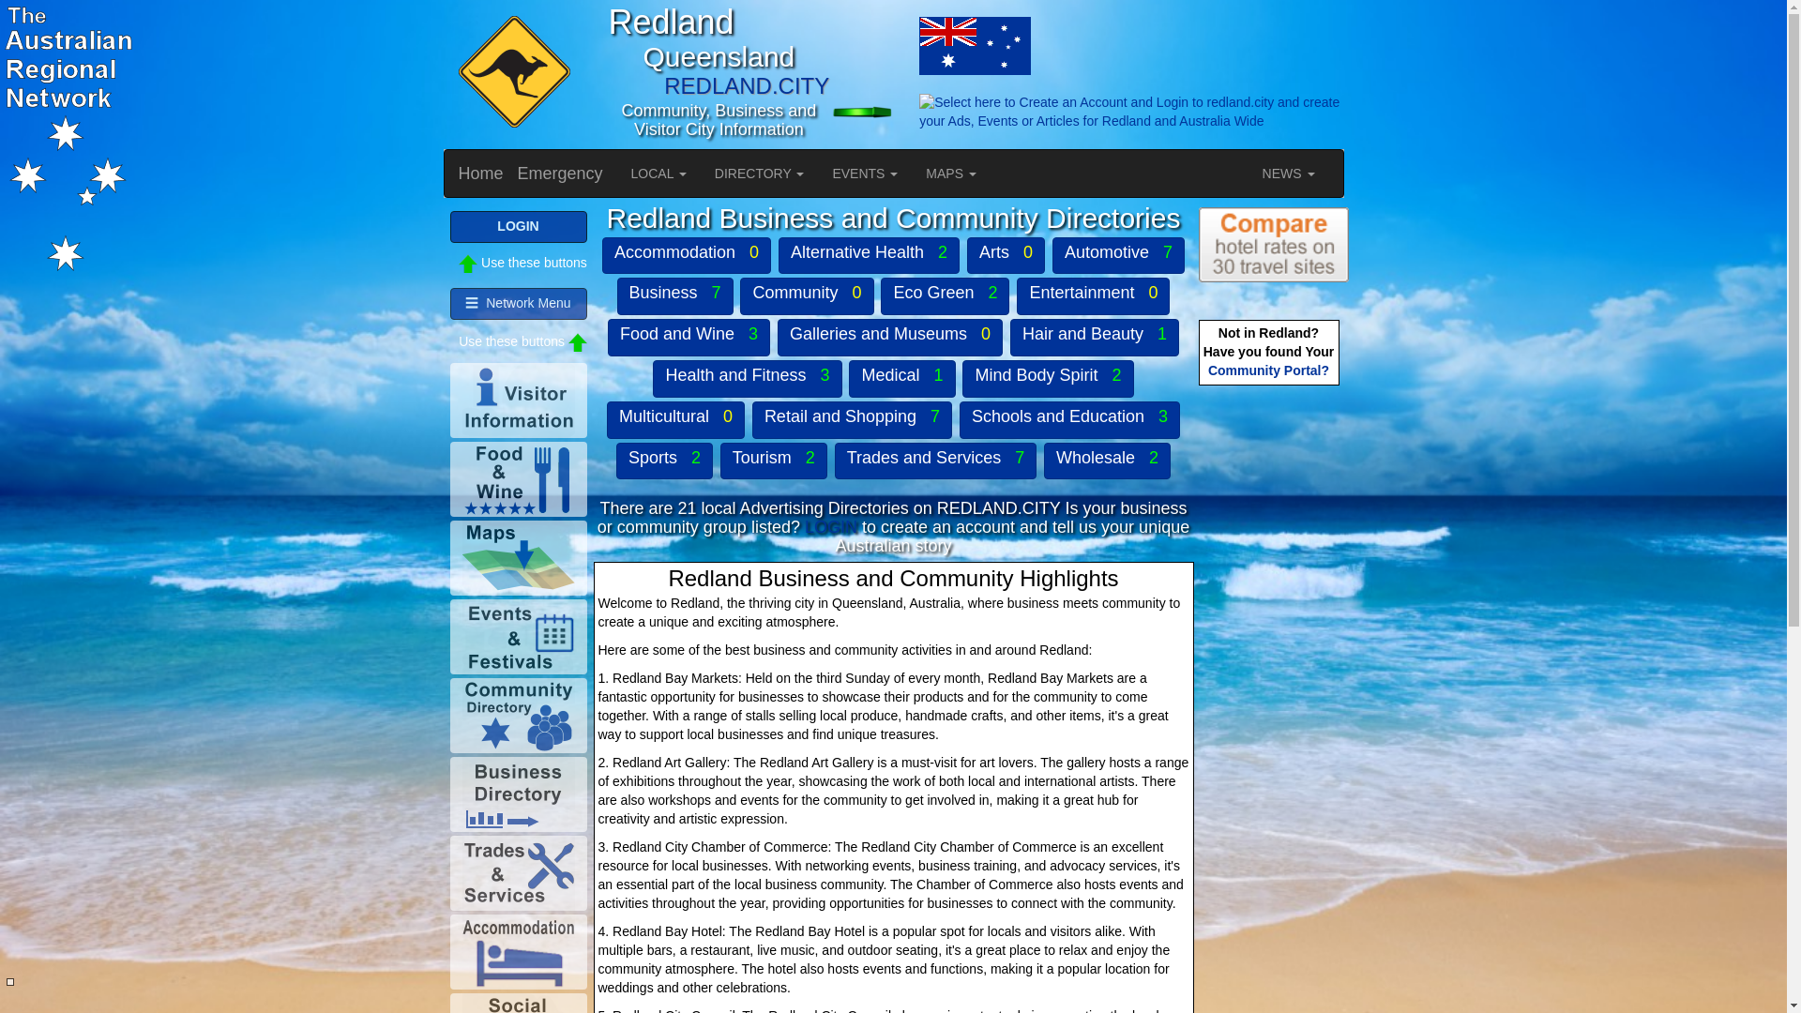  I want to click on Home, so click(481, 173).